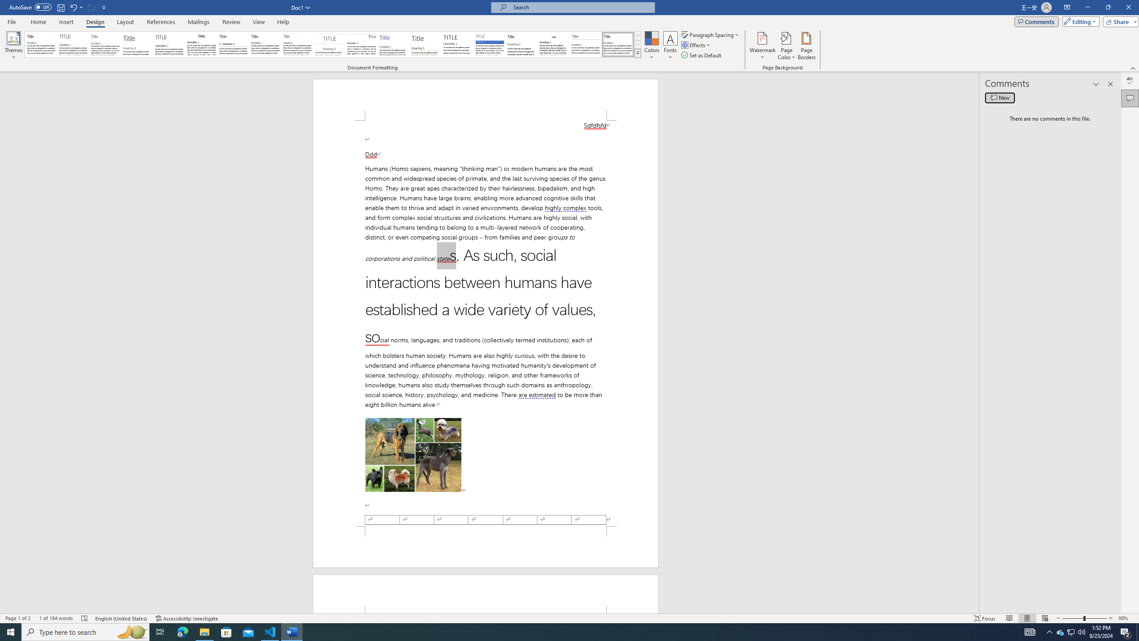 This screenshot has width=1139, height=641. Describe the element at coordinates (394, 45) in the screenshot. I see `Lines (Simple)` at that location.